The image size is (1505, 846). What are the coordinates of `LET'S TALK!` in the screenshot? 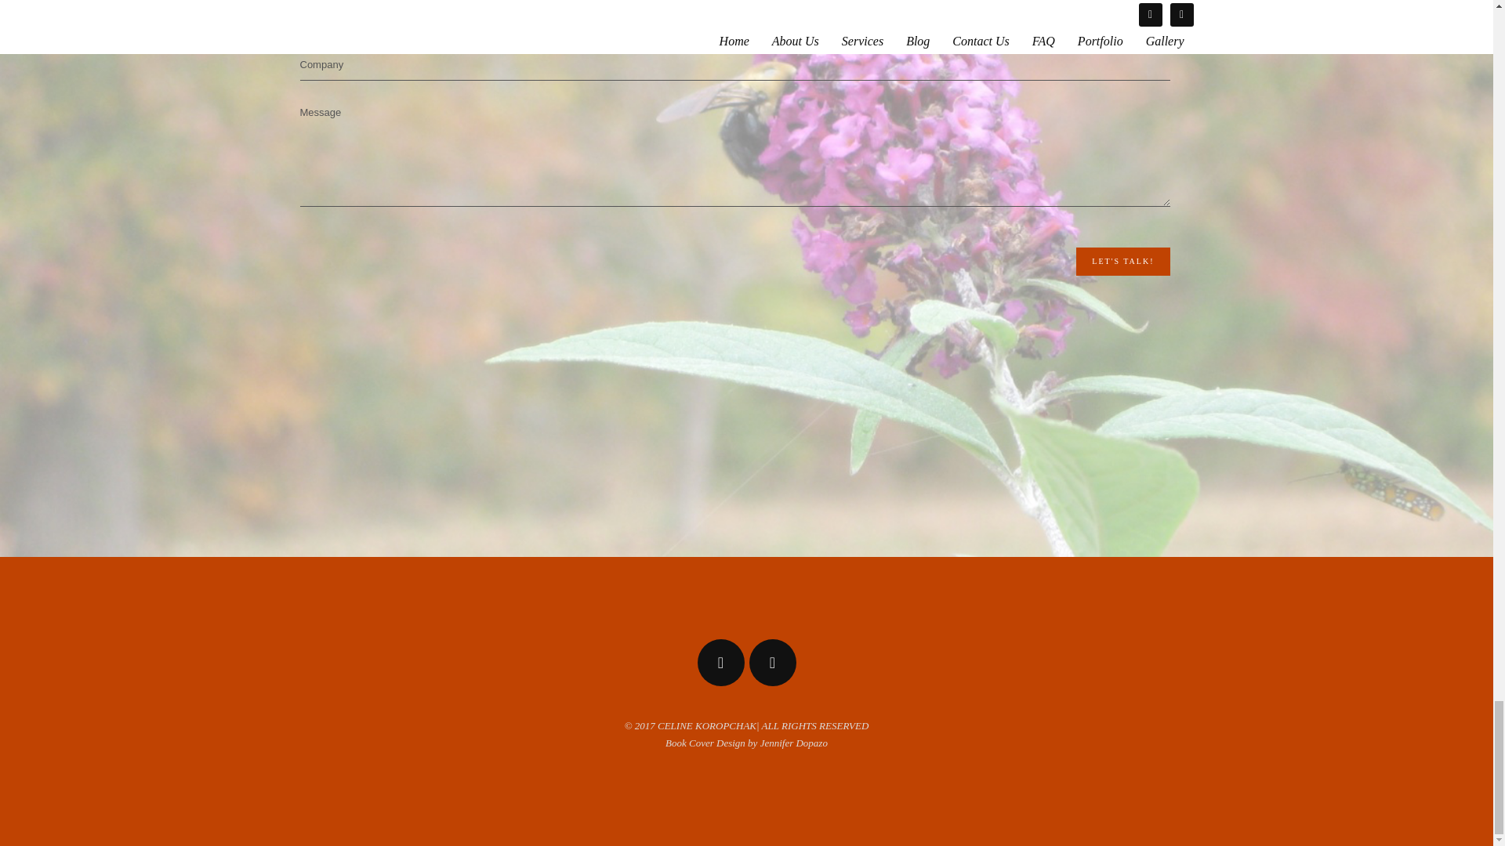 It's located at (1122, 262).